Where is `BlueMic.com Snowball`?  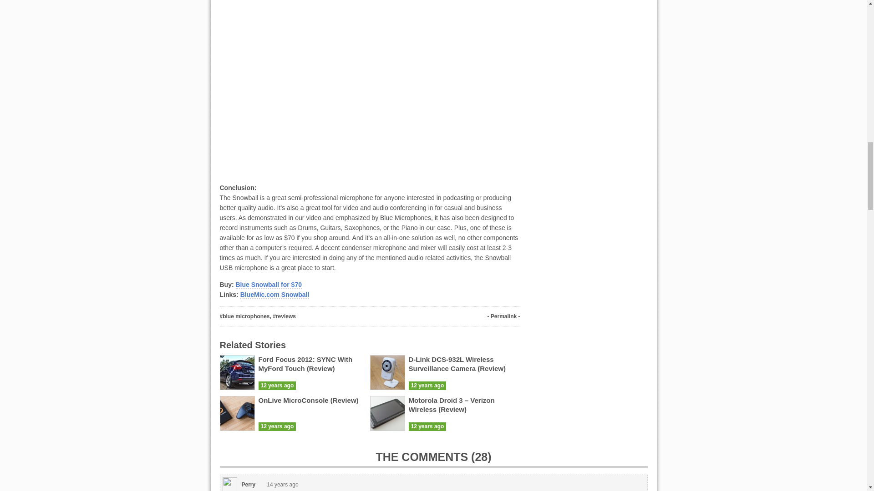
BlueMic.com Snowball is located at coordinates (275, 295).